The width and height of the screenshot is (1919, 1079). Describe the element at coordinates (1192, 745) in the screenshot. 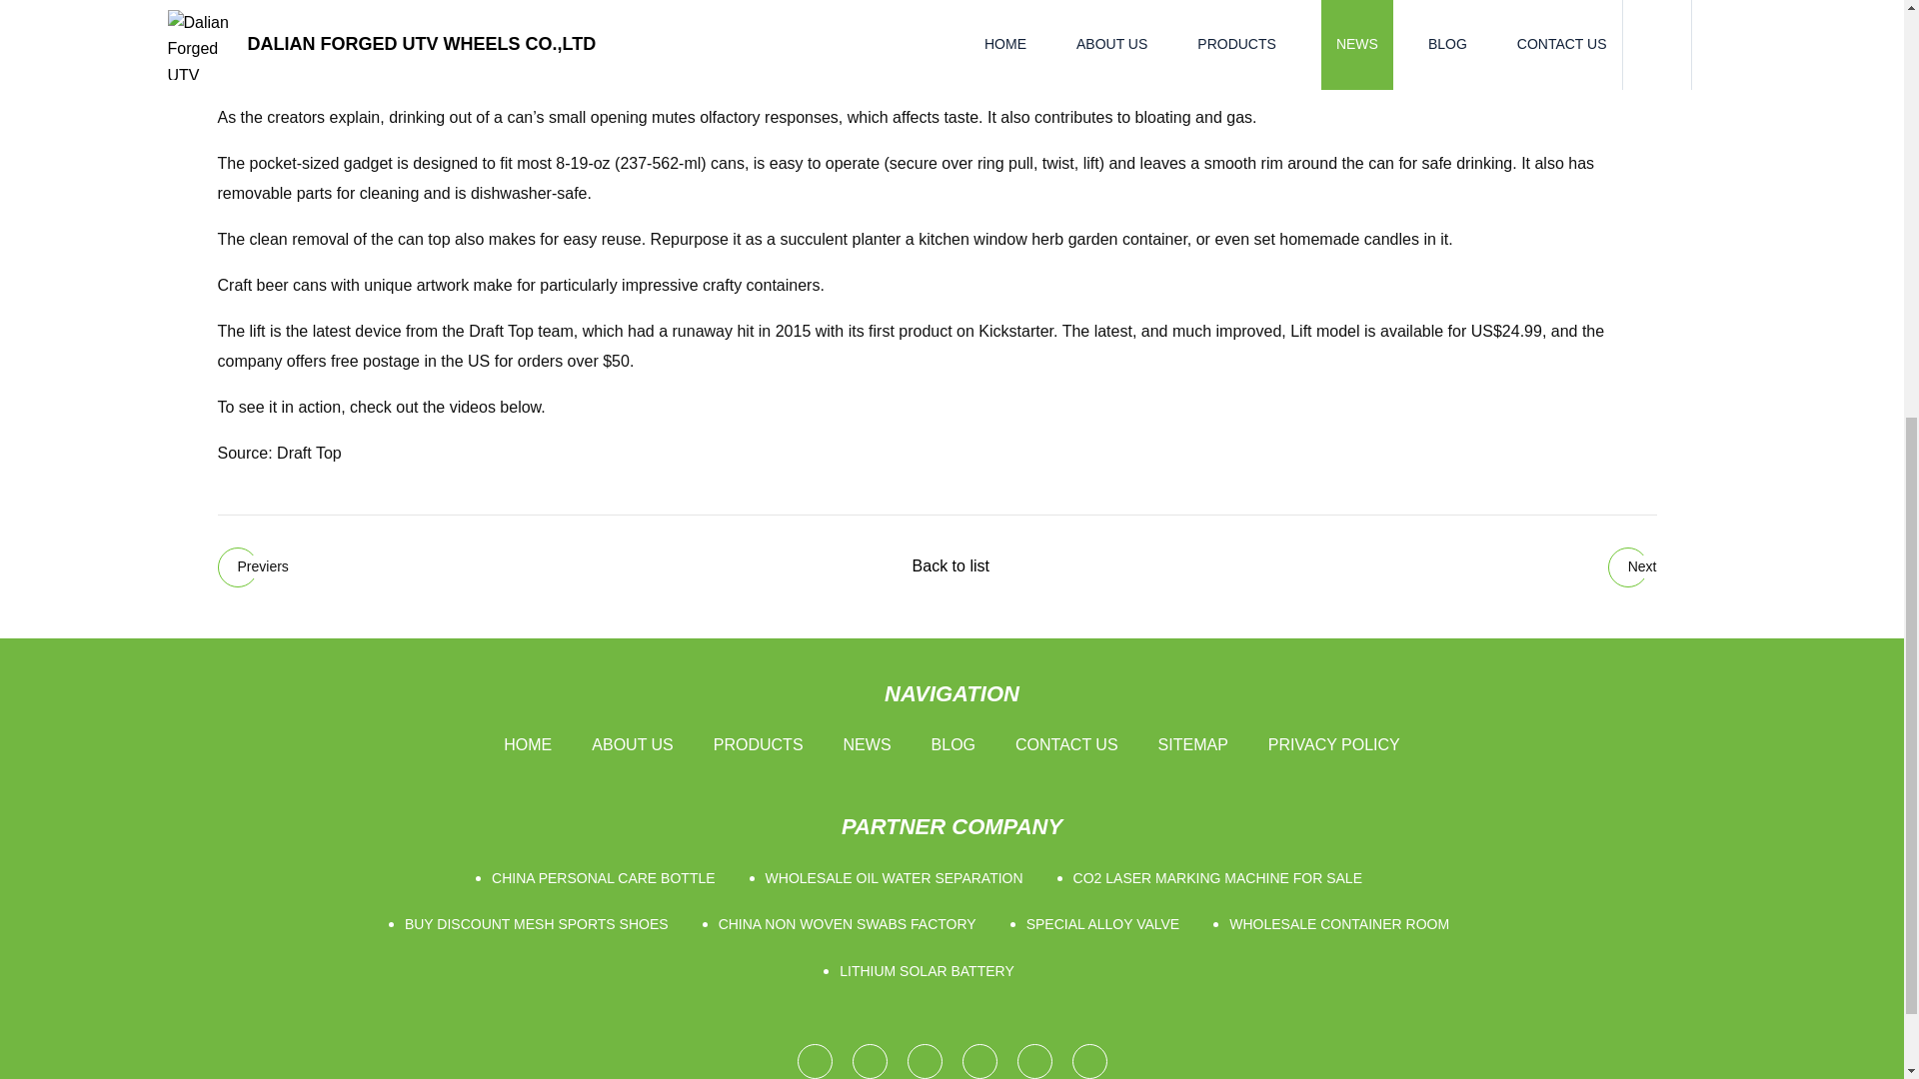

I see `SITEMAP` at that location.